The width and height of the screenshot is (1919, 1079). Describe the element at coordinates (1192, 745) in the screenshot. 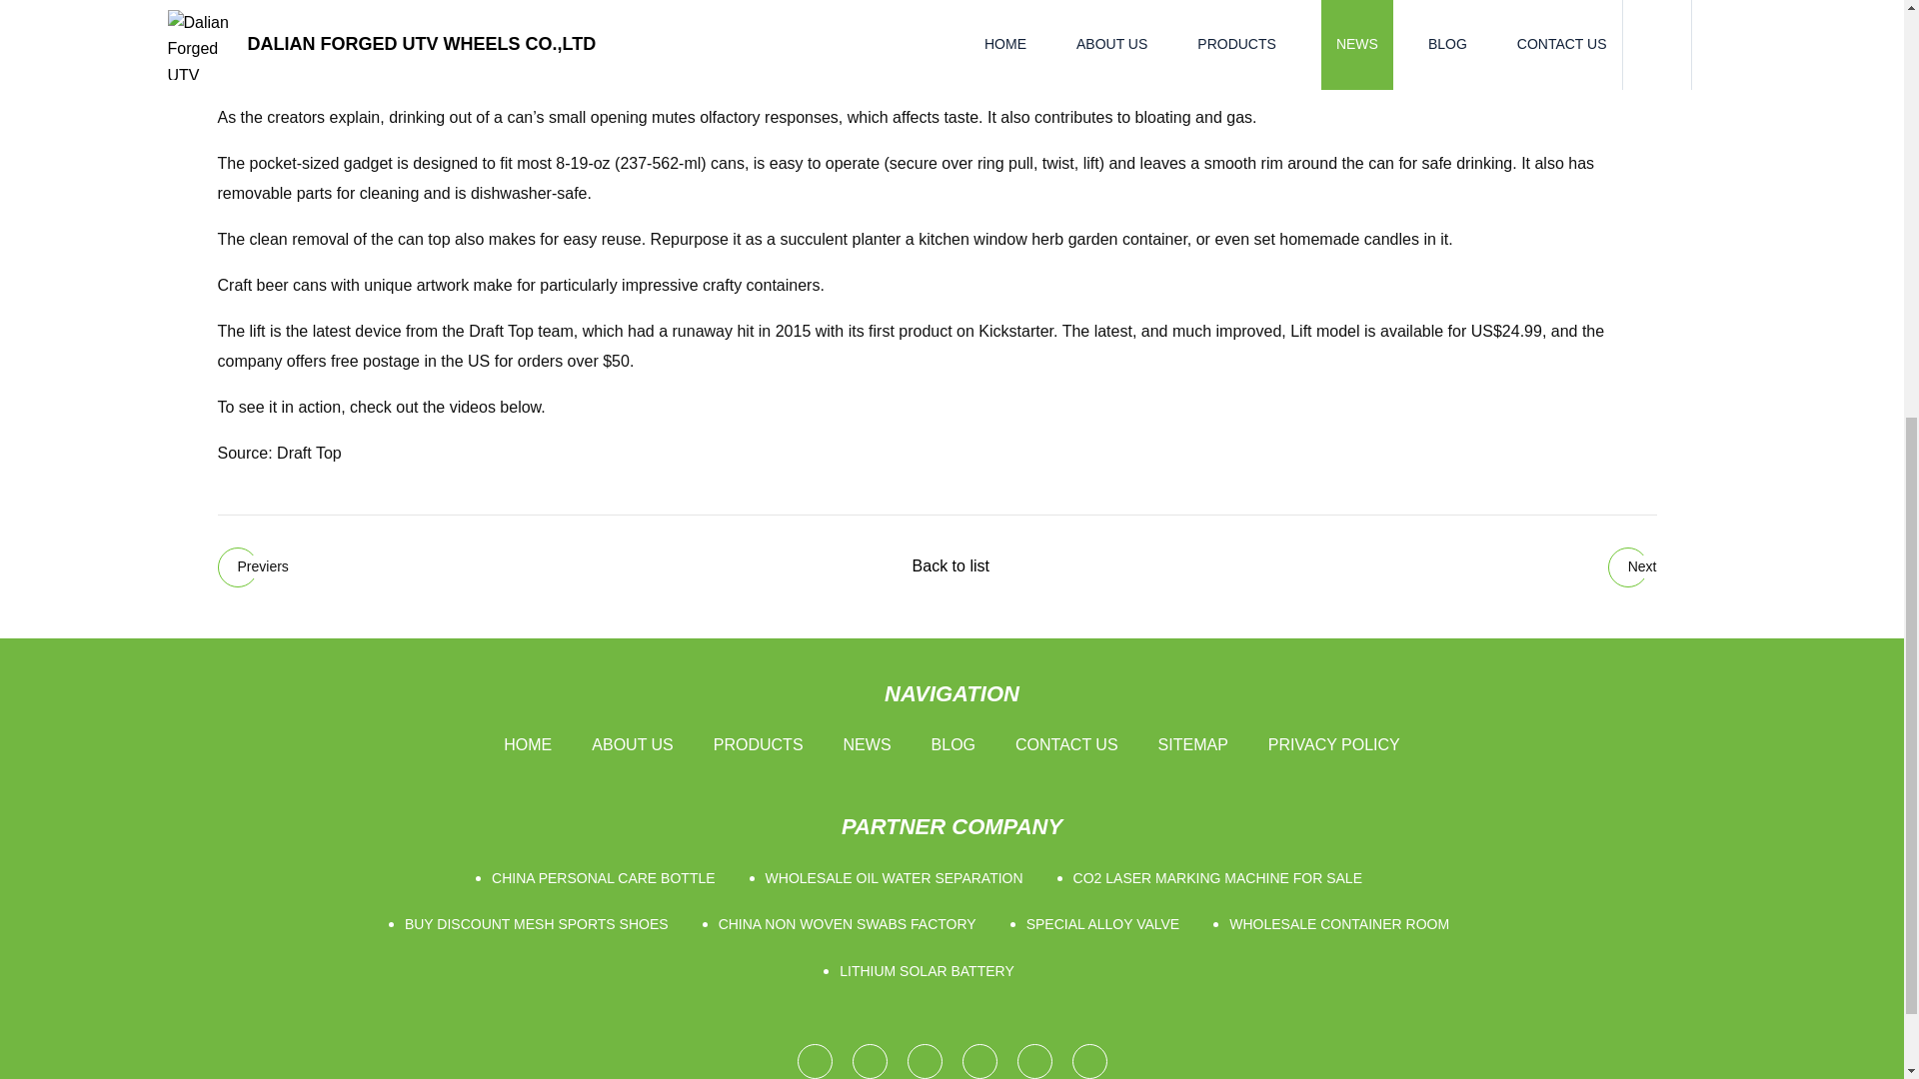

I see `SITEMAP` at that location.